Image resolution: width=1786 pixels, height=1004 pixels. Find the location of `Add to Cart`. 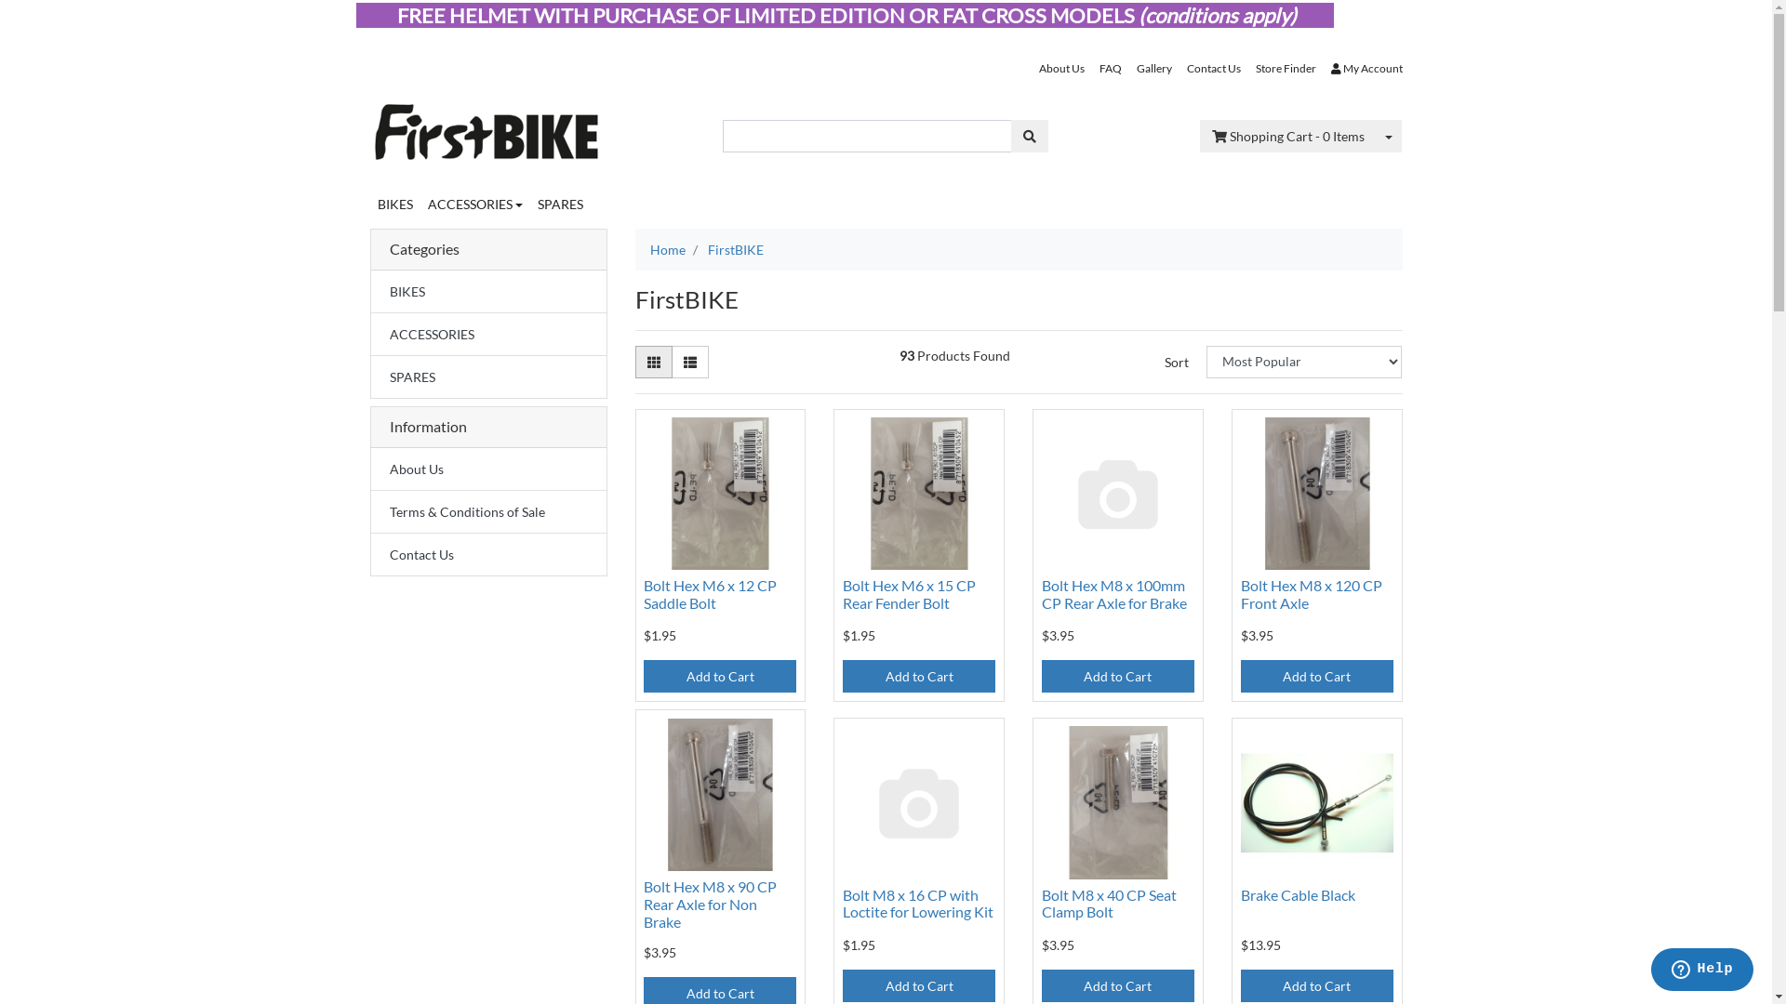

Add to Cart is located at coordinates (1317, 985).